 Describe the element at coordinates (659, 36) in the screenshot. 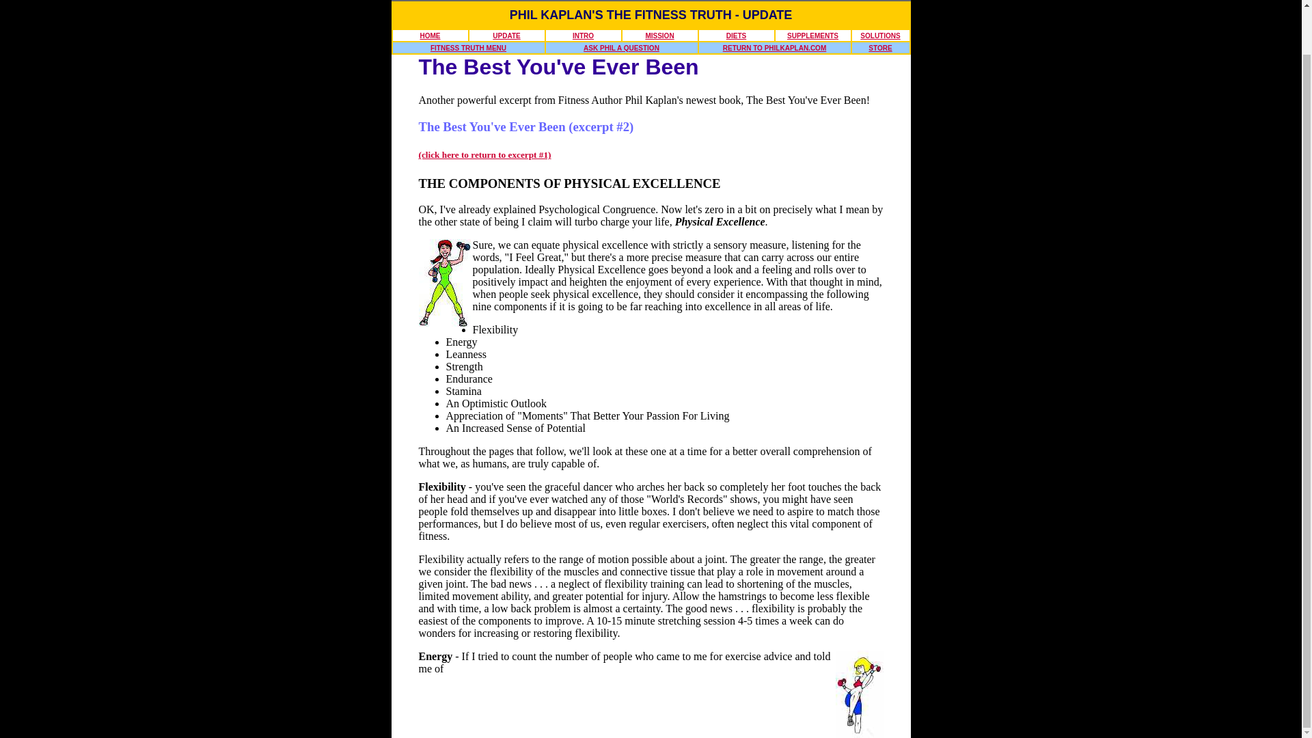

I see `MISSION` at that location.